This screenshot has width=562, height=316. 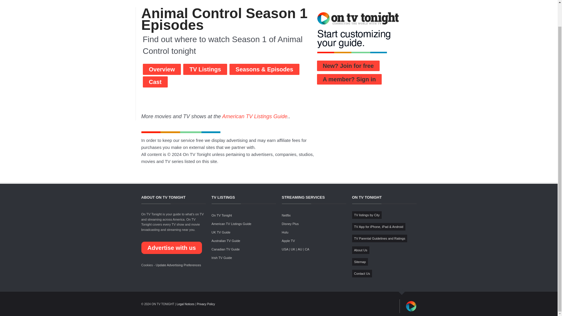 I want to click on On TV Tonight, so click(x=221, y=215).